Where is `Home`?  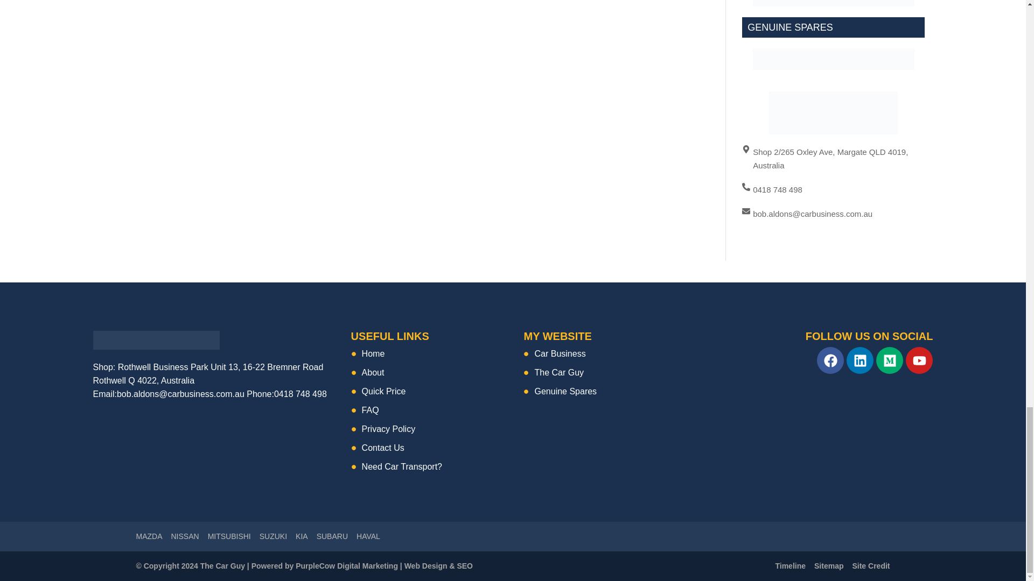
Home is located at coordinates (427, 353).